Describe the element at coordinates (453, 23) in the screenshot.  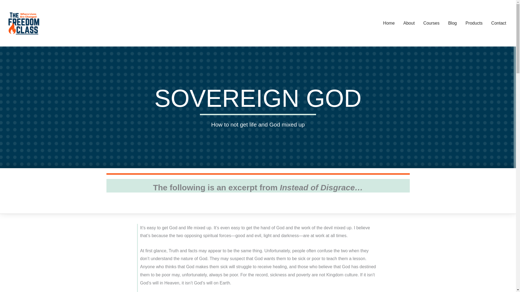
I see `Blog` at that location.